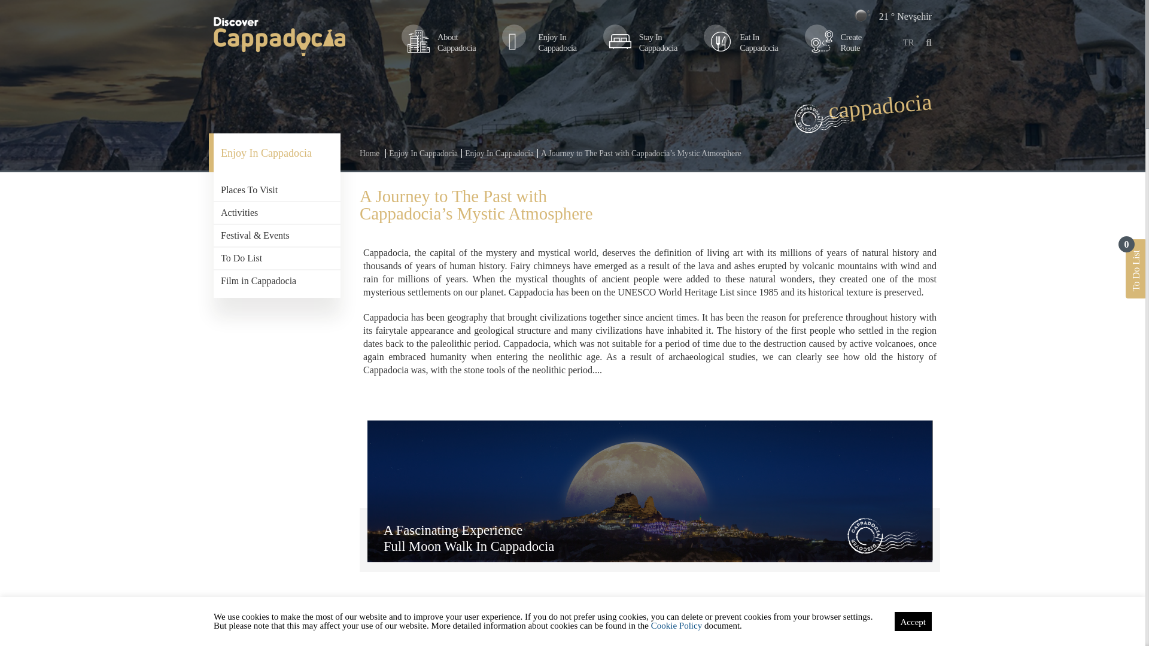 Image resolution: width=1149 pixels, height=646 pixels. I want to click on Enjoy In Cappadocia, so click(498, 153).